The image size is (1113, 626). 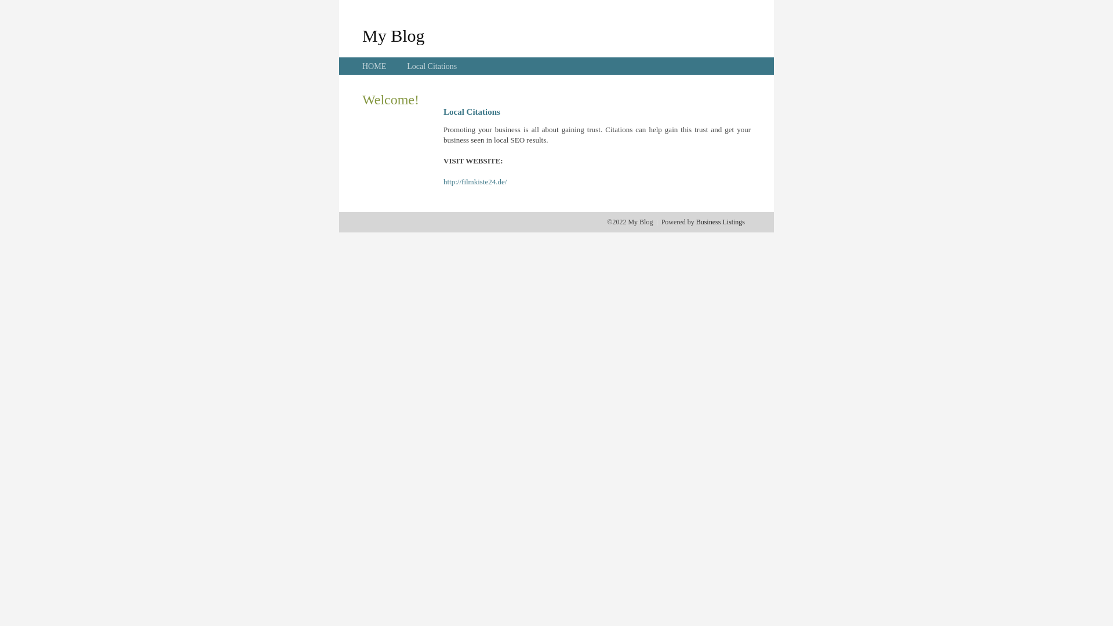 What do you see at coordinates (374, 66) in the screenshot?
I see `HOME` at bounding box center [374, 66].